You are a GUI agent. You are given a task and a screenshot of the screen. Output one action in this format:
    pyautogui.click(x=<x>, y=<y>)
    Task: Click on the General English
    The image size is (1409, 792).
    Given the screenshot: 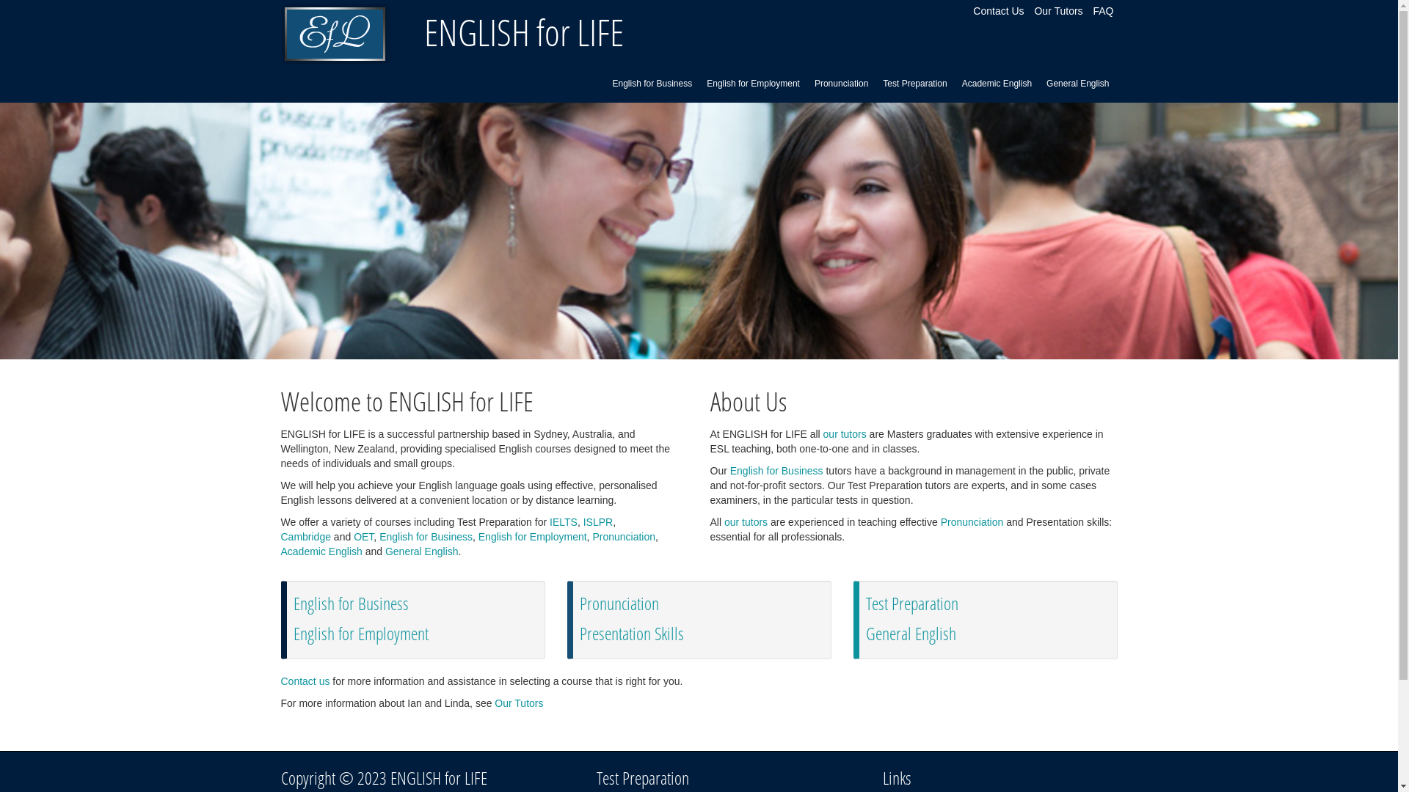 What is the action you would take?
    pyautogui.click(x=422, y=551)
    